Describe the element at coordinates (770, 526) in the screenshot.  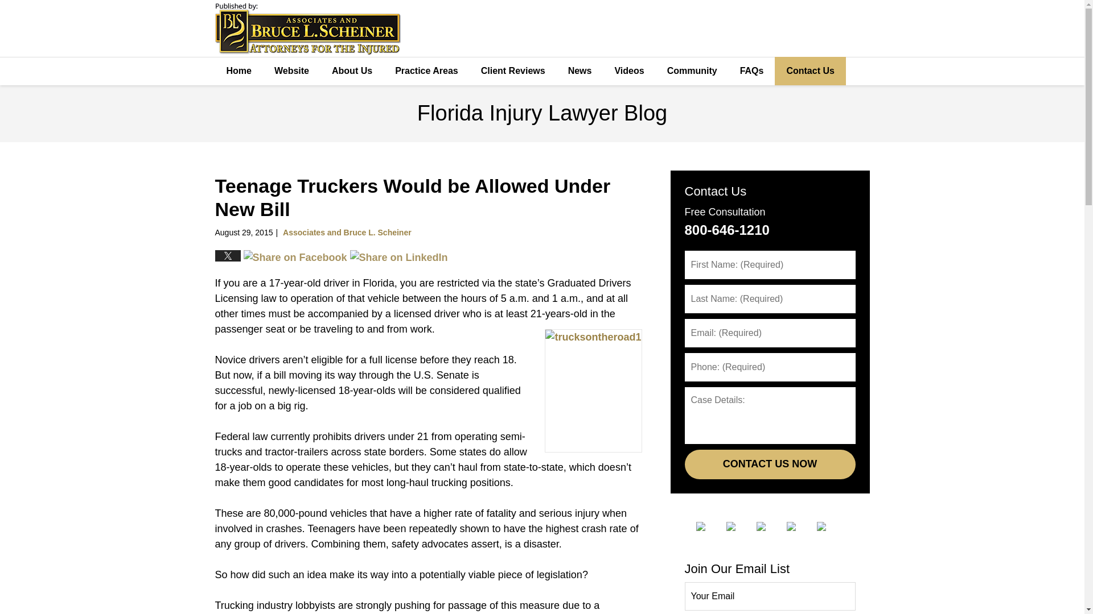
I see `LinkedIn` at that location.